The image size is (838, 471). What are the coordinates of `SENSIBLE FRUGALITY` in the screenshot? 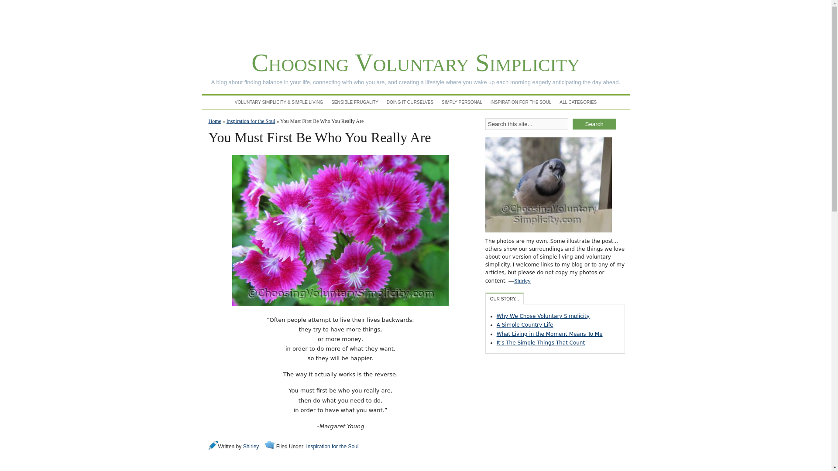 It's located at (354, 102).